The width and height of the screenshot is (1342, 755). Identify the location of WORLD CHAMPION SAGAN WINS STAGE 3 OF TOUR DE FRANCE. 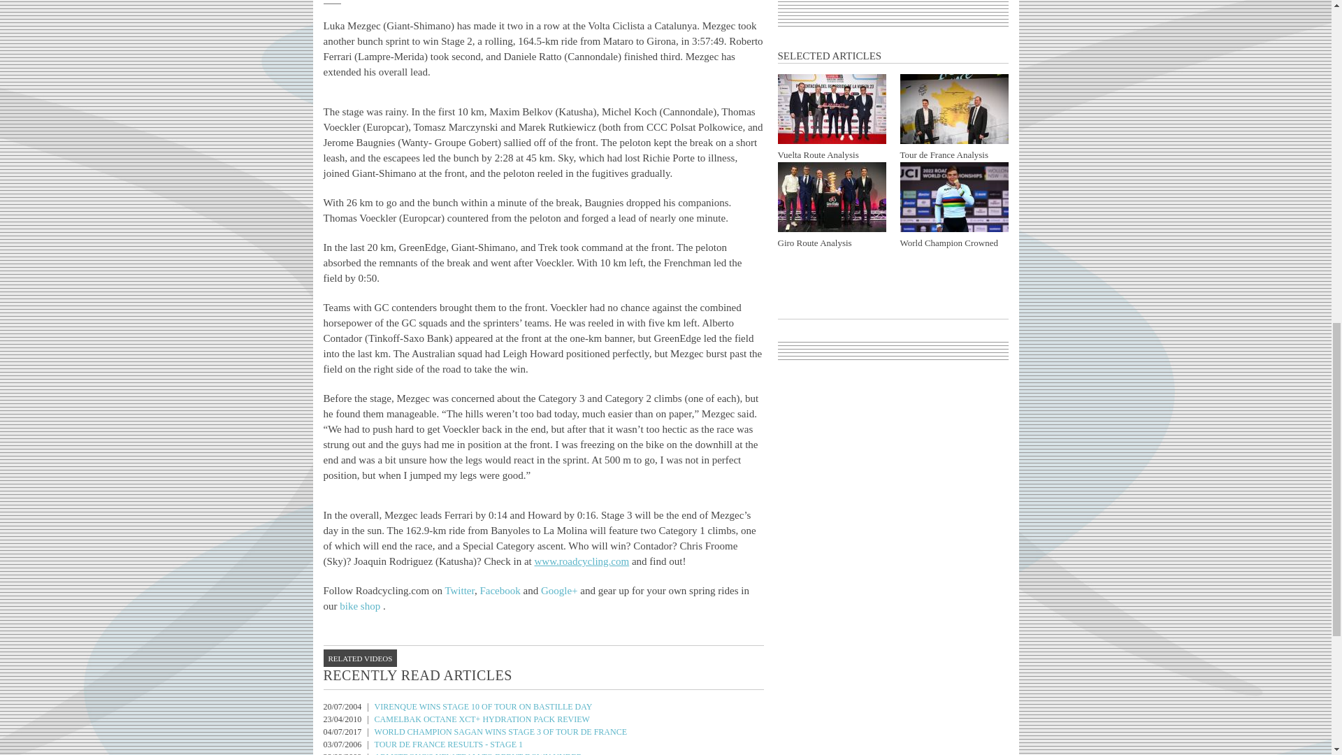
(500, 732).